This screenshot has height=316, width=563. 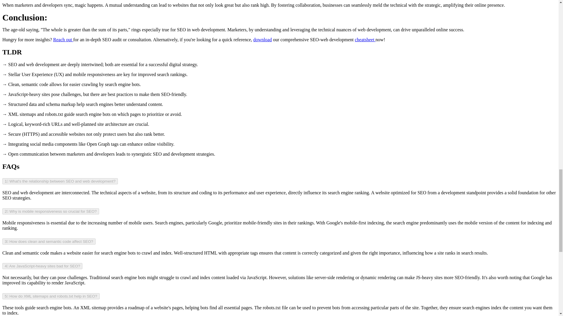 I want to click on download, so click(x=263, y=39).